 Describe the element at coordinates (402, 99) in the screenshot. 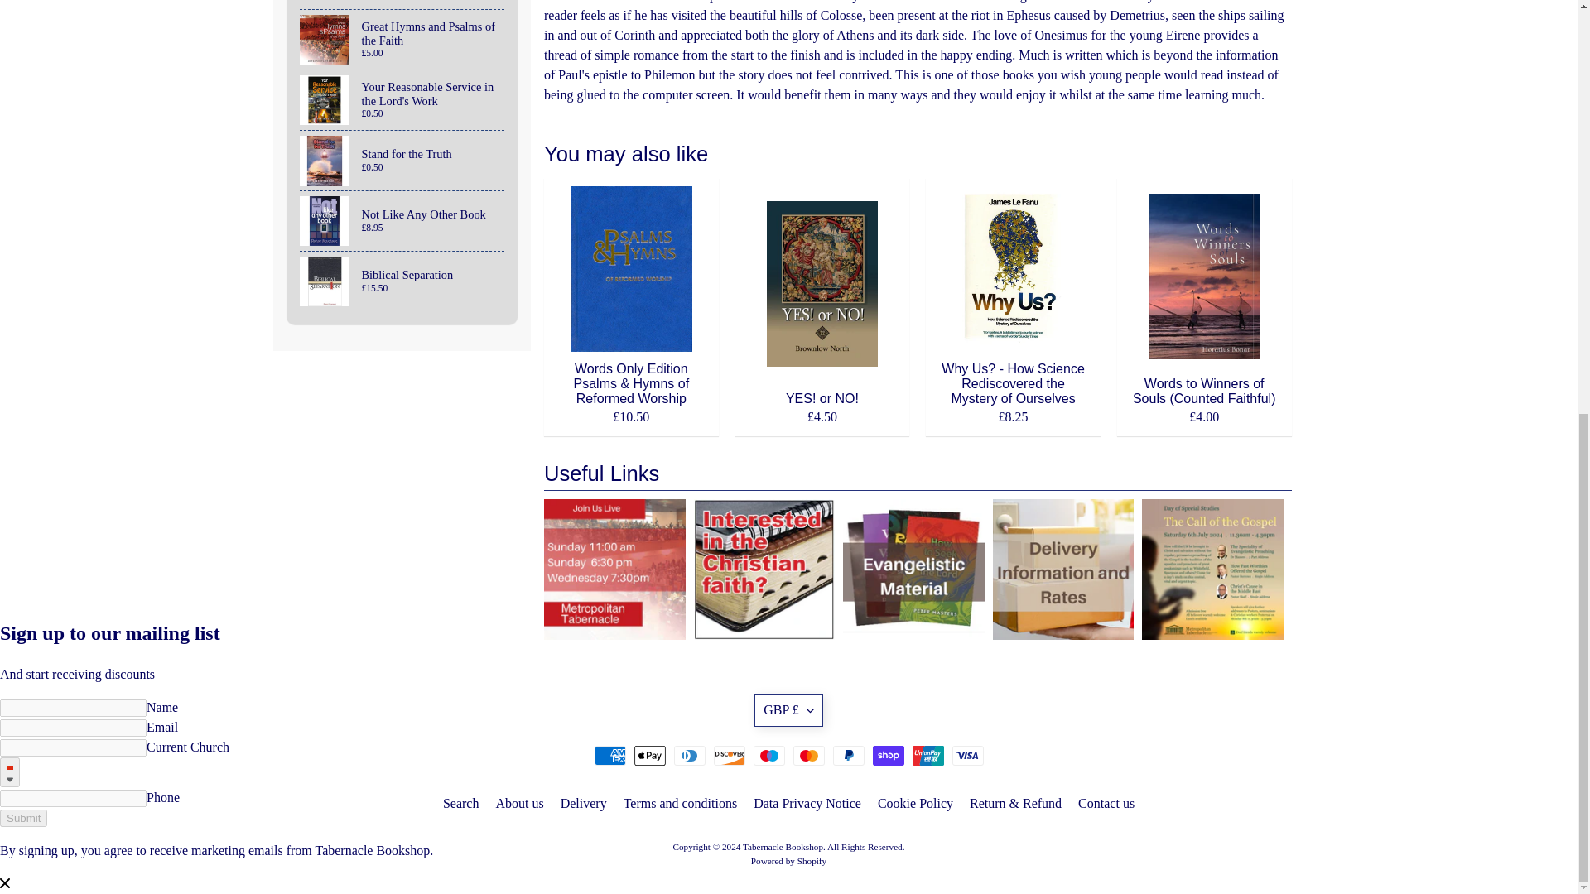

I see `Your Reasonable Service in the Lord's Work` at that location.